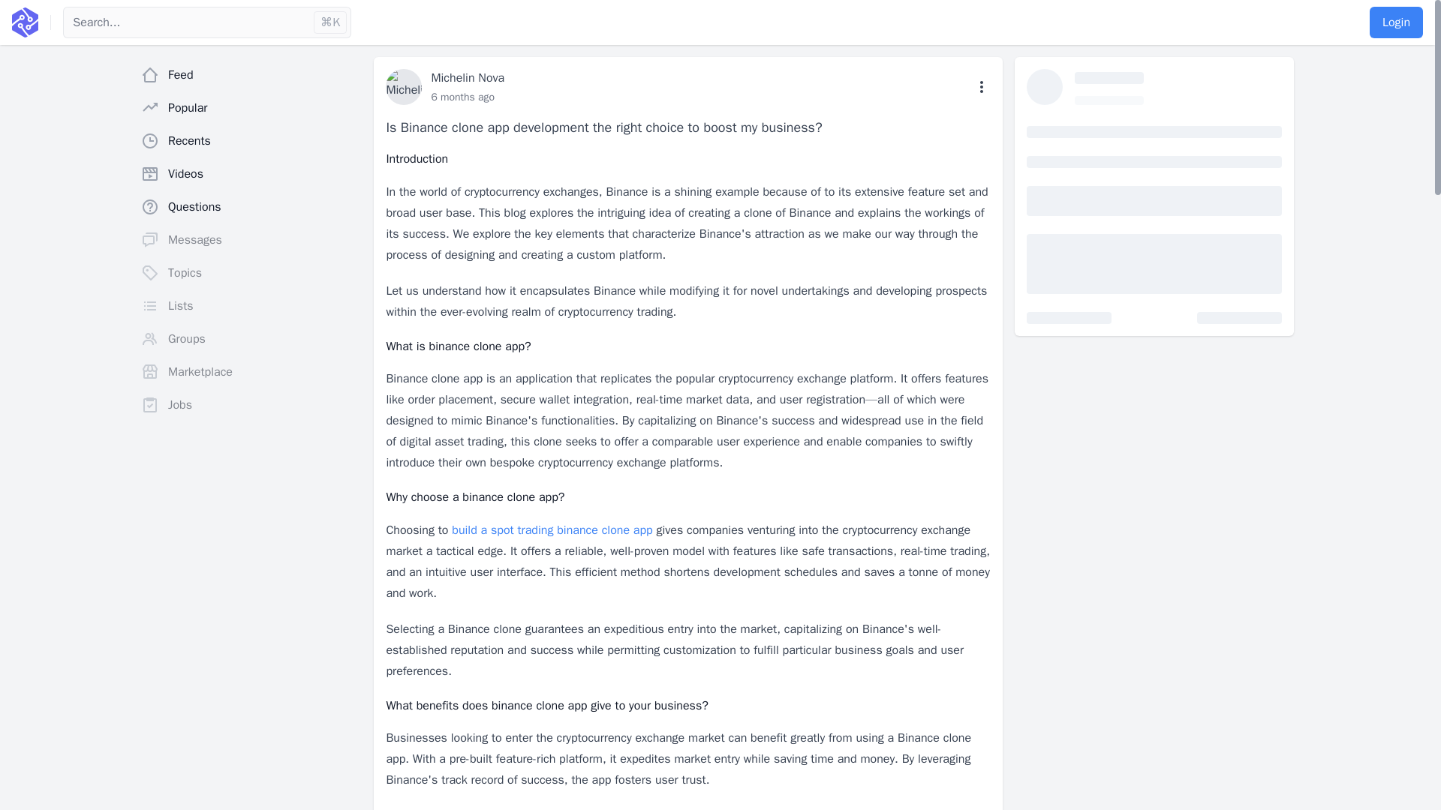 The image size is (1441, 810). I want to click on Videos, so click(251, 173).